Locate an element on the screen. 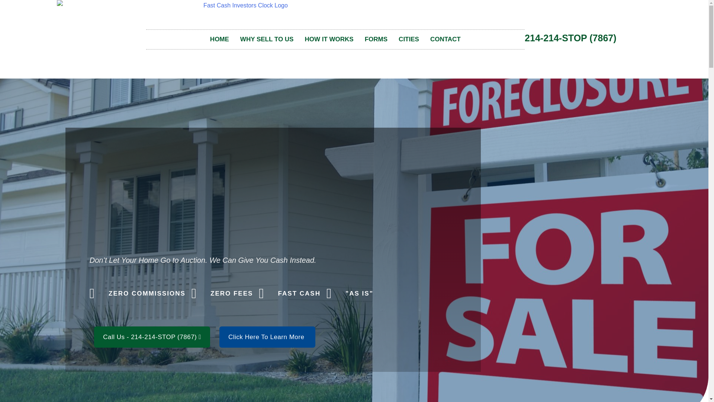  WHY SELL TO US is located at coordinates (267, 39).